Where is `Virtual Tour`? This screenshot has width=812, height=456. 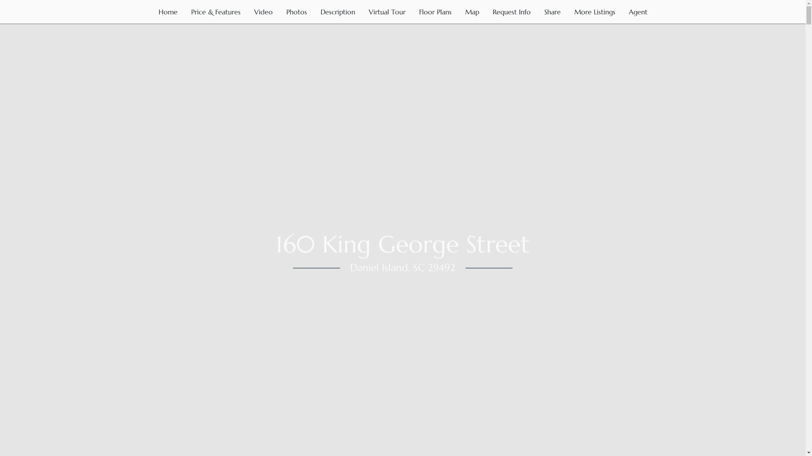 Virtual Tour is located at coordinates (387, 12).